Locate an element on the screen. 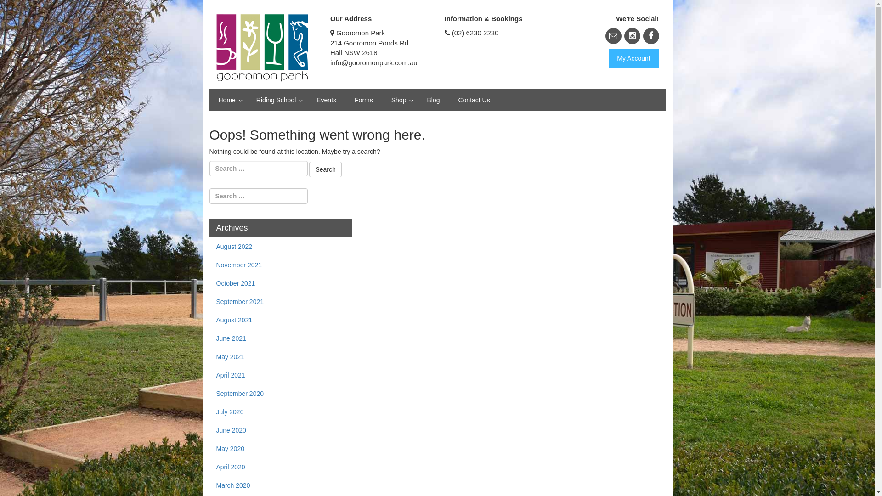 This screenshot has height=496, width=882. May 2020 is located at coordinates (281, 449).